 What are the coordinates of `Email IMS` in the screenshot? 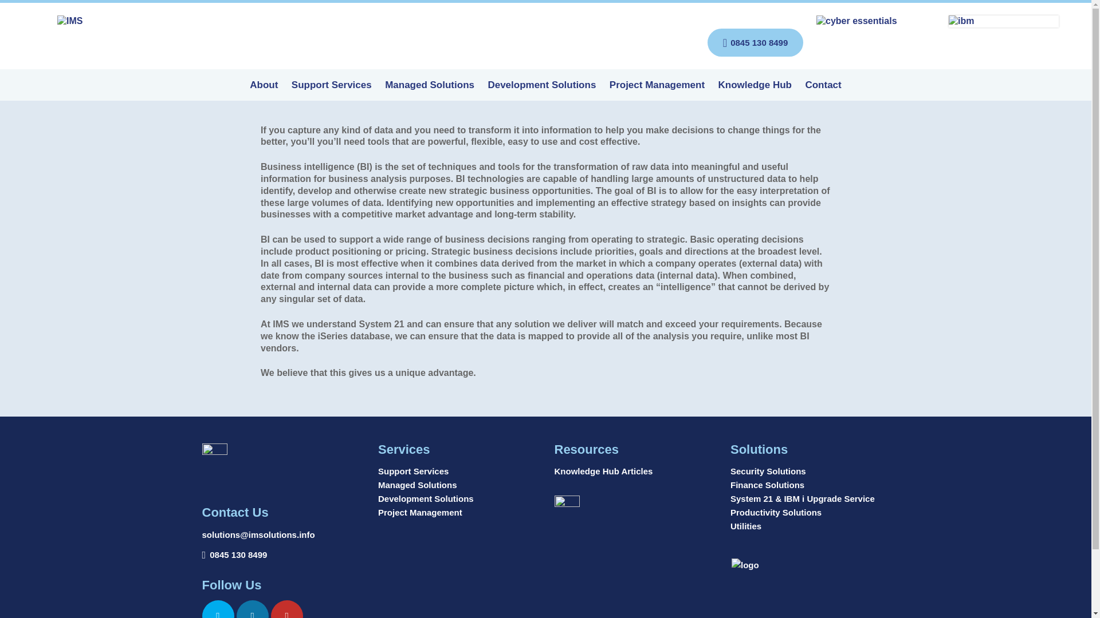 It's located at (258, 535).